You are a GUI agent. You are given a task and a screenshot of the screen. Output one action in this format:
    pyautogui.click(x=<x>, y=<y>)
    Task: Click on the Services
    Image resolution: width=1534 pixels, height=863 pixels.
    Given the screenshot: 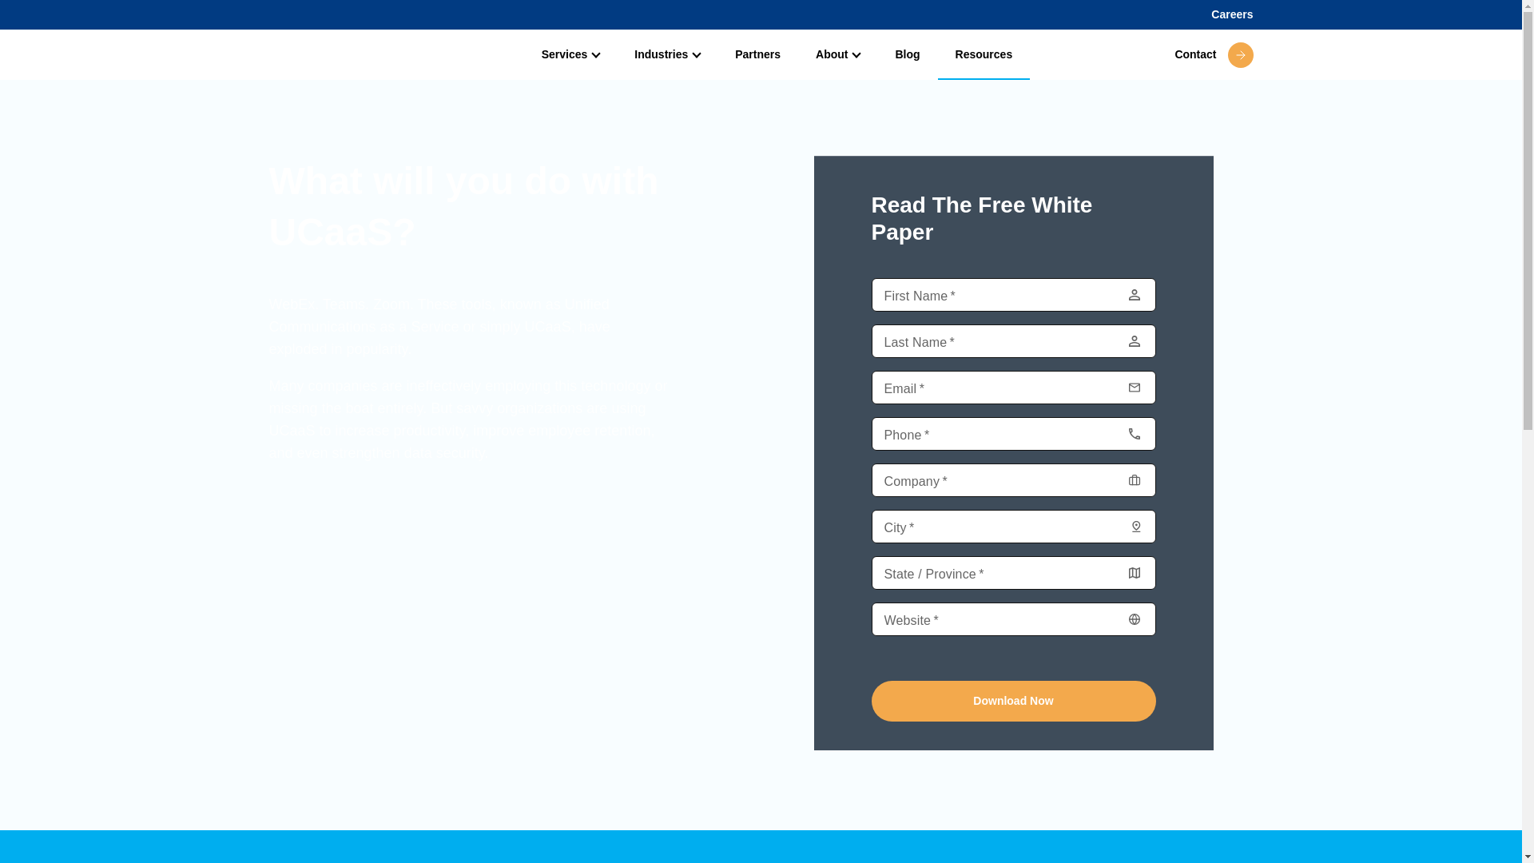 What is the action you would take?
    pyautogui.click(x=570, y=54)
    